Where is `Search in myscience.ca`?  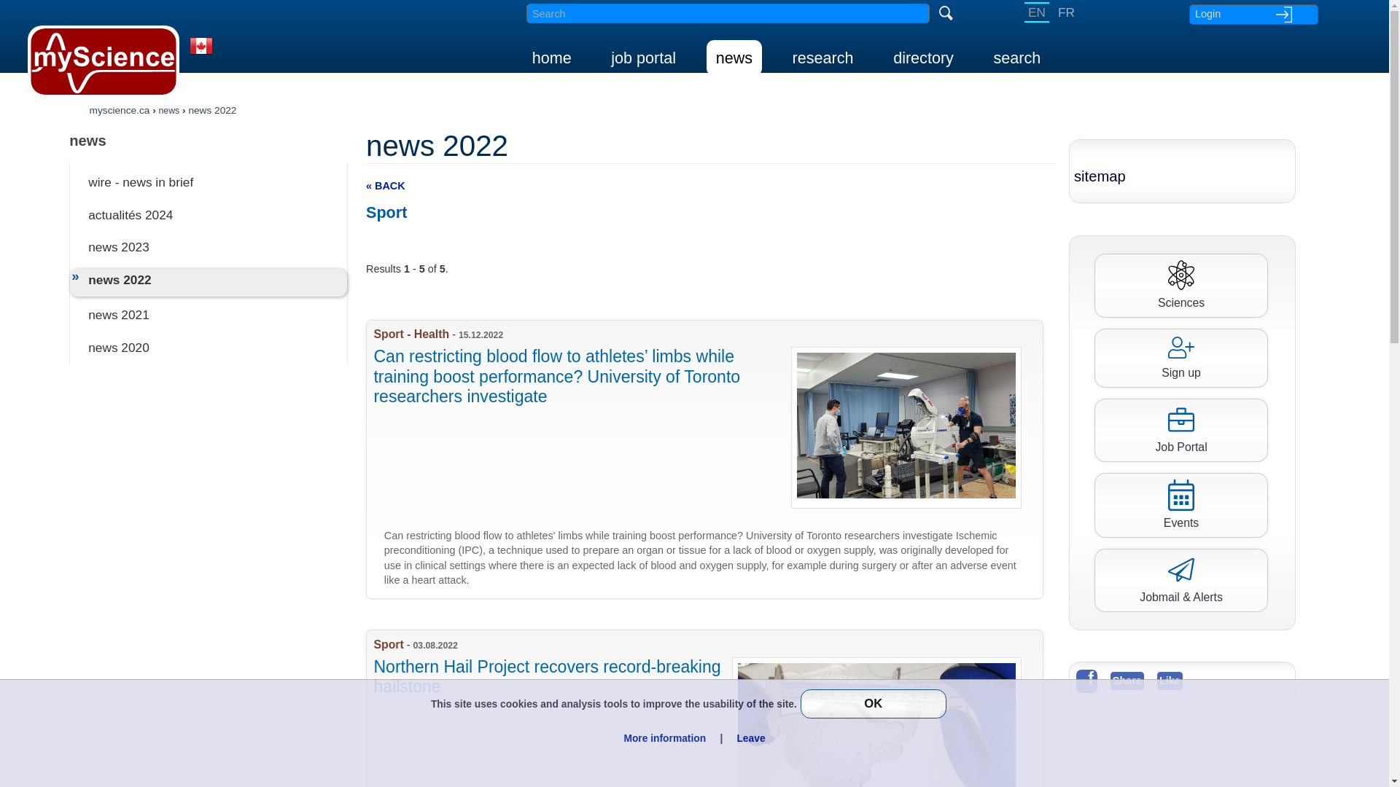
Search in myscience.ca is located at coordinates (728, 13).